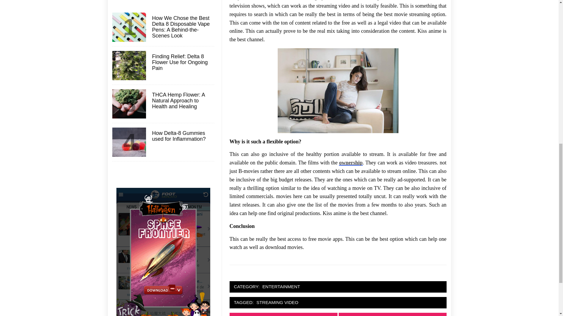 Image resolution: width=563 pixels, height=316 pixels. I want to click on THCA Hemp Flower: A Natural Approach to Health and Healing, so click(182, 101).